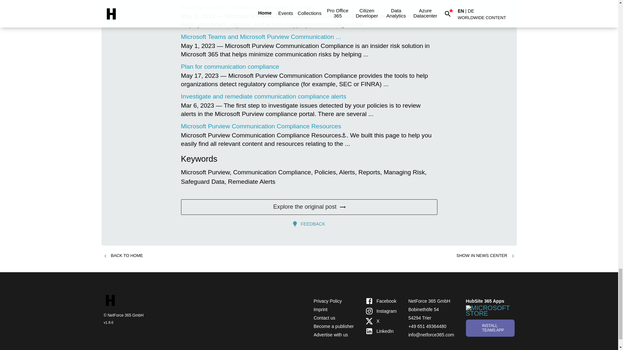 Image resolution: width=623 pixels, height=350 pixels. Describe the element at coordinates (261, 37) in the screenshot. I see `Microsoft Teams and Microsoft Purview Communication ...` at that location.